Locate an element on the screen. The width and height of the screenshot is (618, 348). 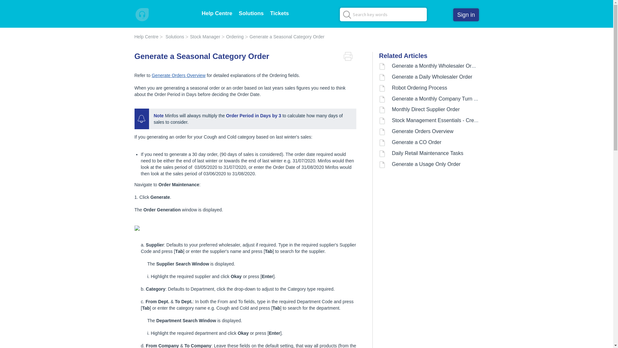
Stock Manager is located at coordinates (203, 37).